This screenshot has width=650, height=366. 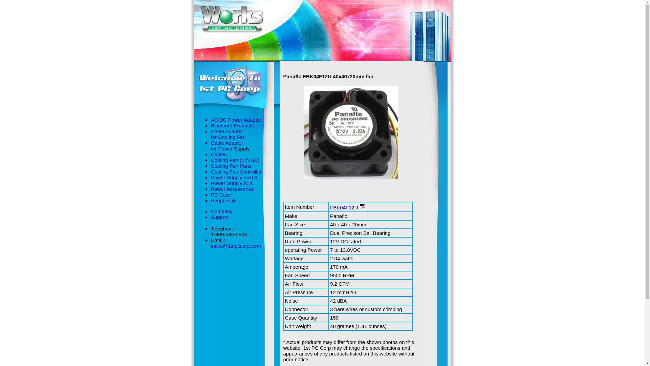 I want to click on Peripherals, so click(x=224, y=201).